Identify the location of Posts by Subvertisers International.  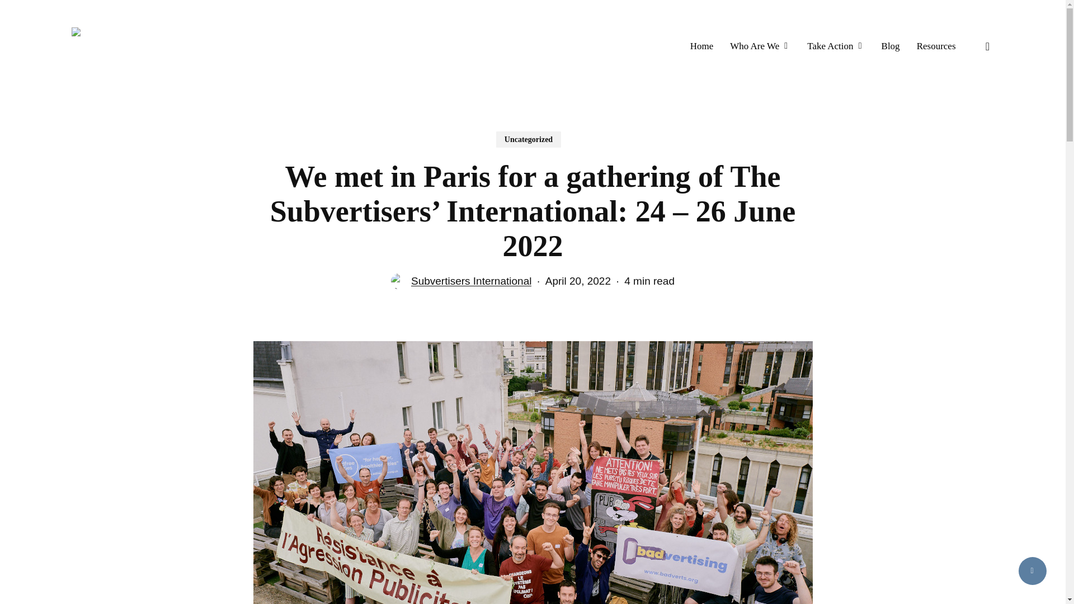
(471, 281).